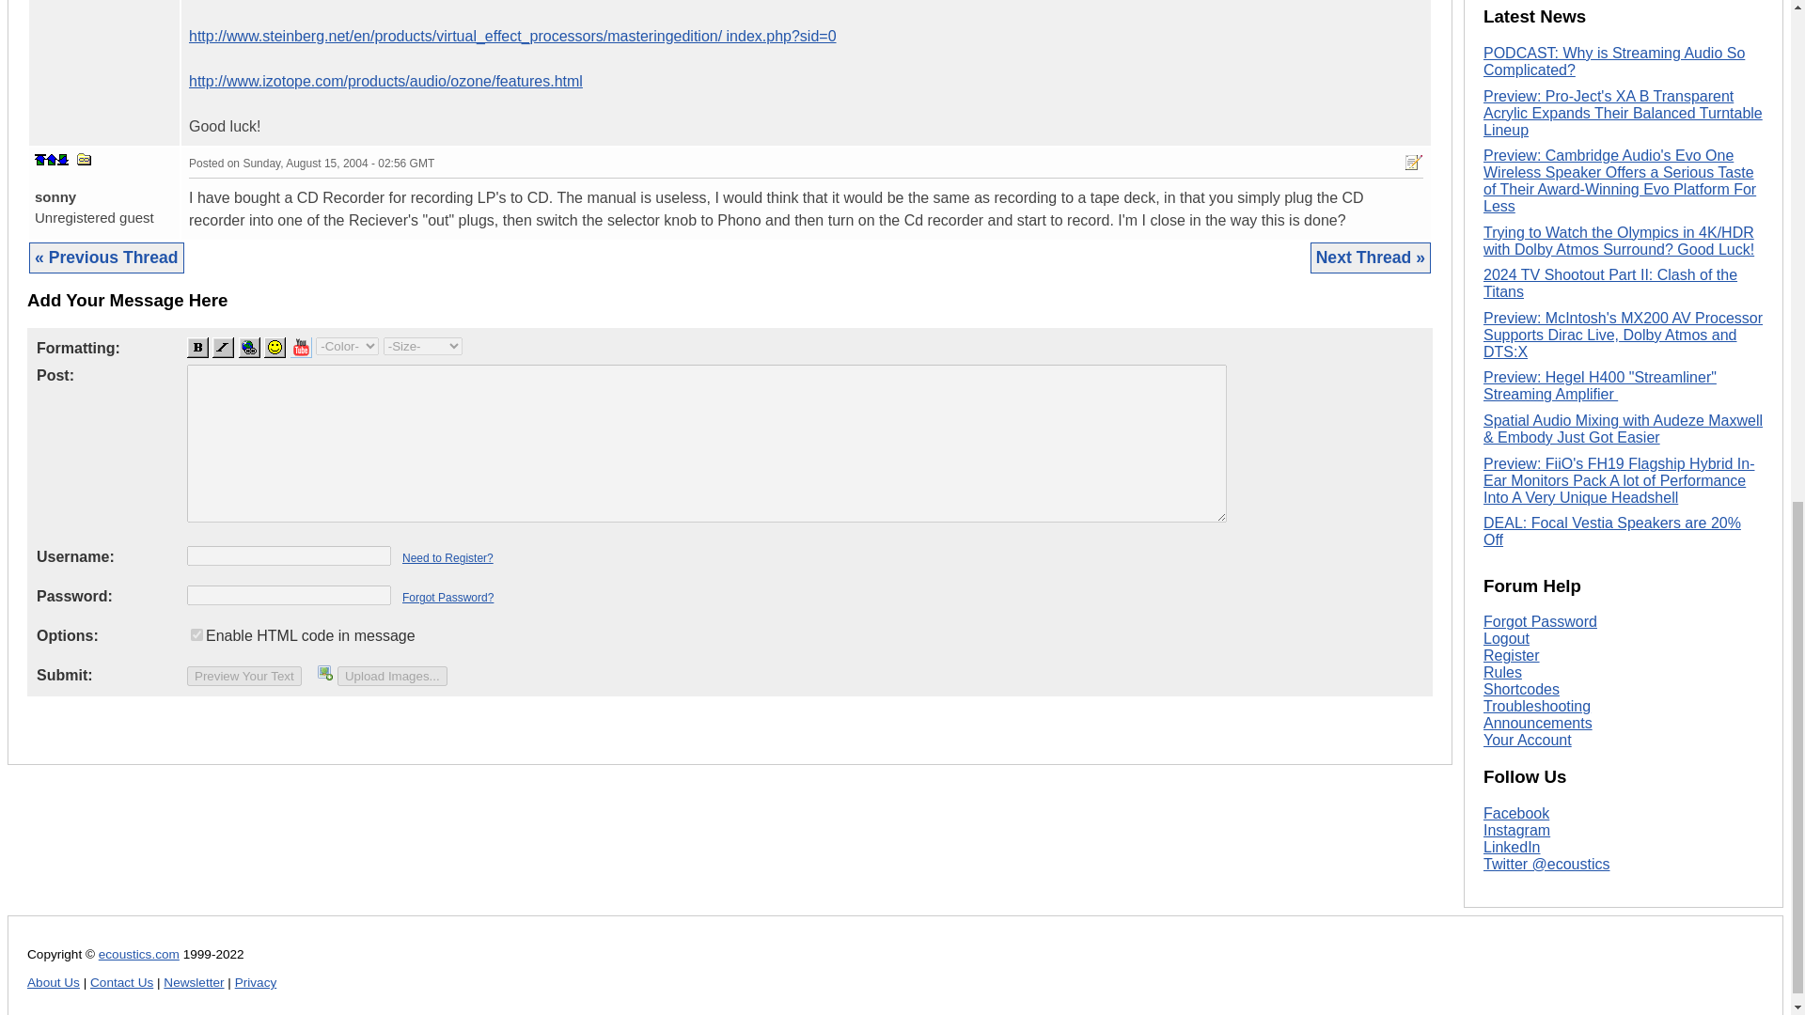 The width and height of the screenshot is (1805, 1015). Describe the element at coordinates (393, 676) in the screenshot. I see `Upload Images...` at that location.